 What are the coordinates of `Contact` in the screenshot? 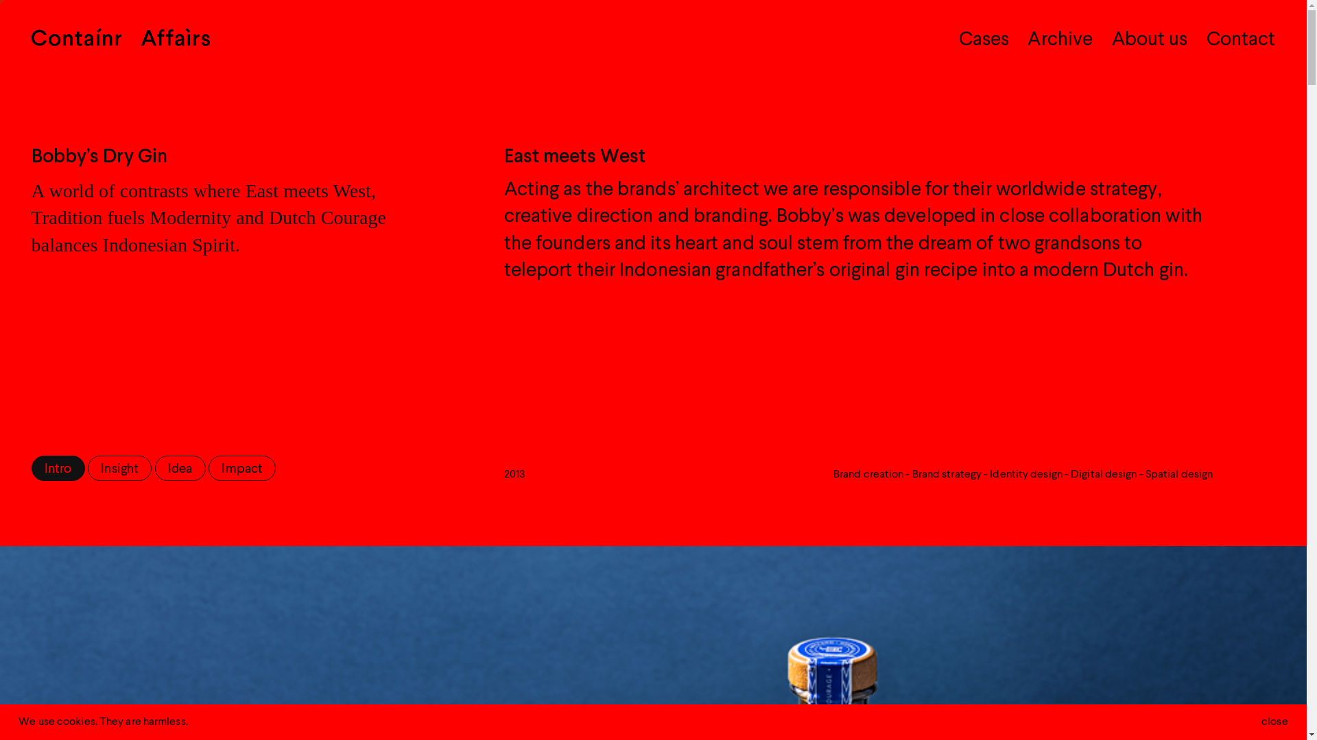 It's located at (1241, 40).